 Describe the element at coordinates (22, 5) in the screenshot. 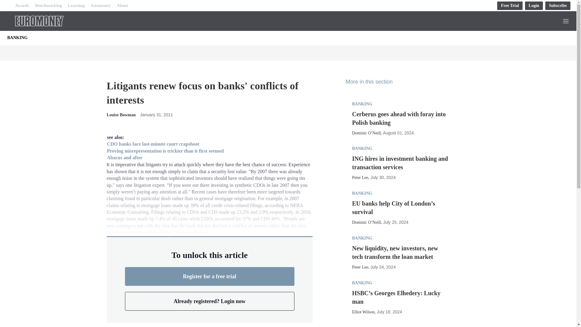

I see `Awards` at that location.